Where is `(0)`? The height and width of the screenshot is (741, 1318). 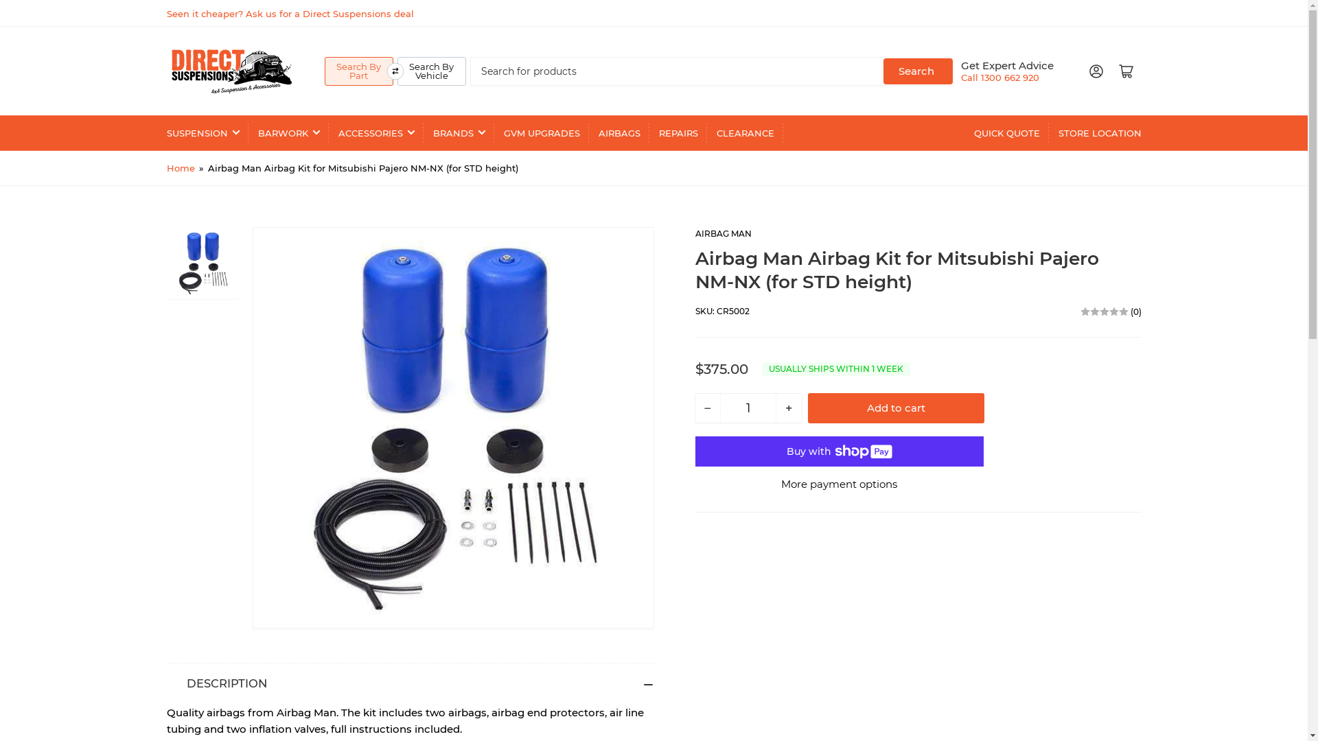 (0) is located at coordinates (1111, 311).